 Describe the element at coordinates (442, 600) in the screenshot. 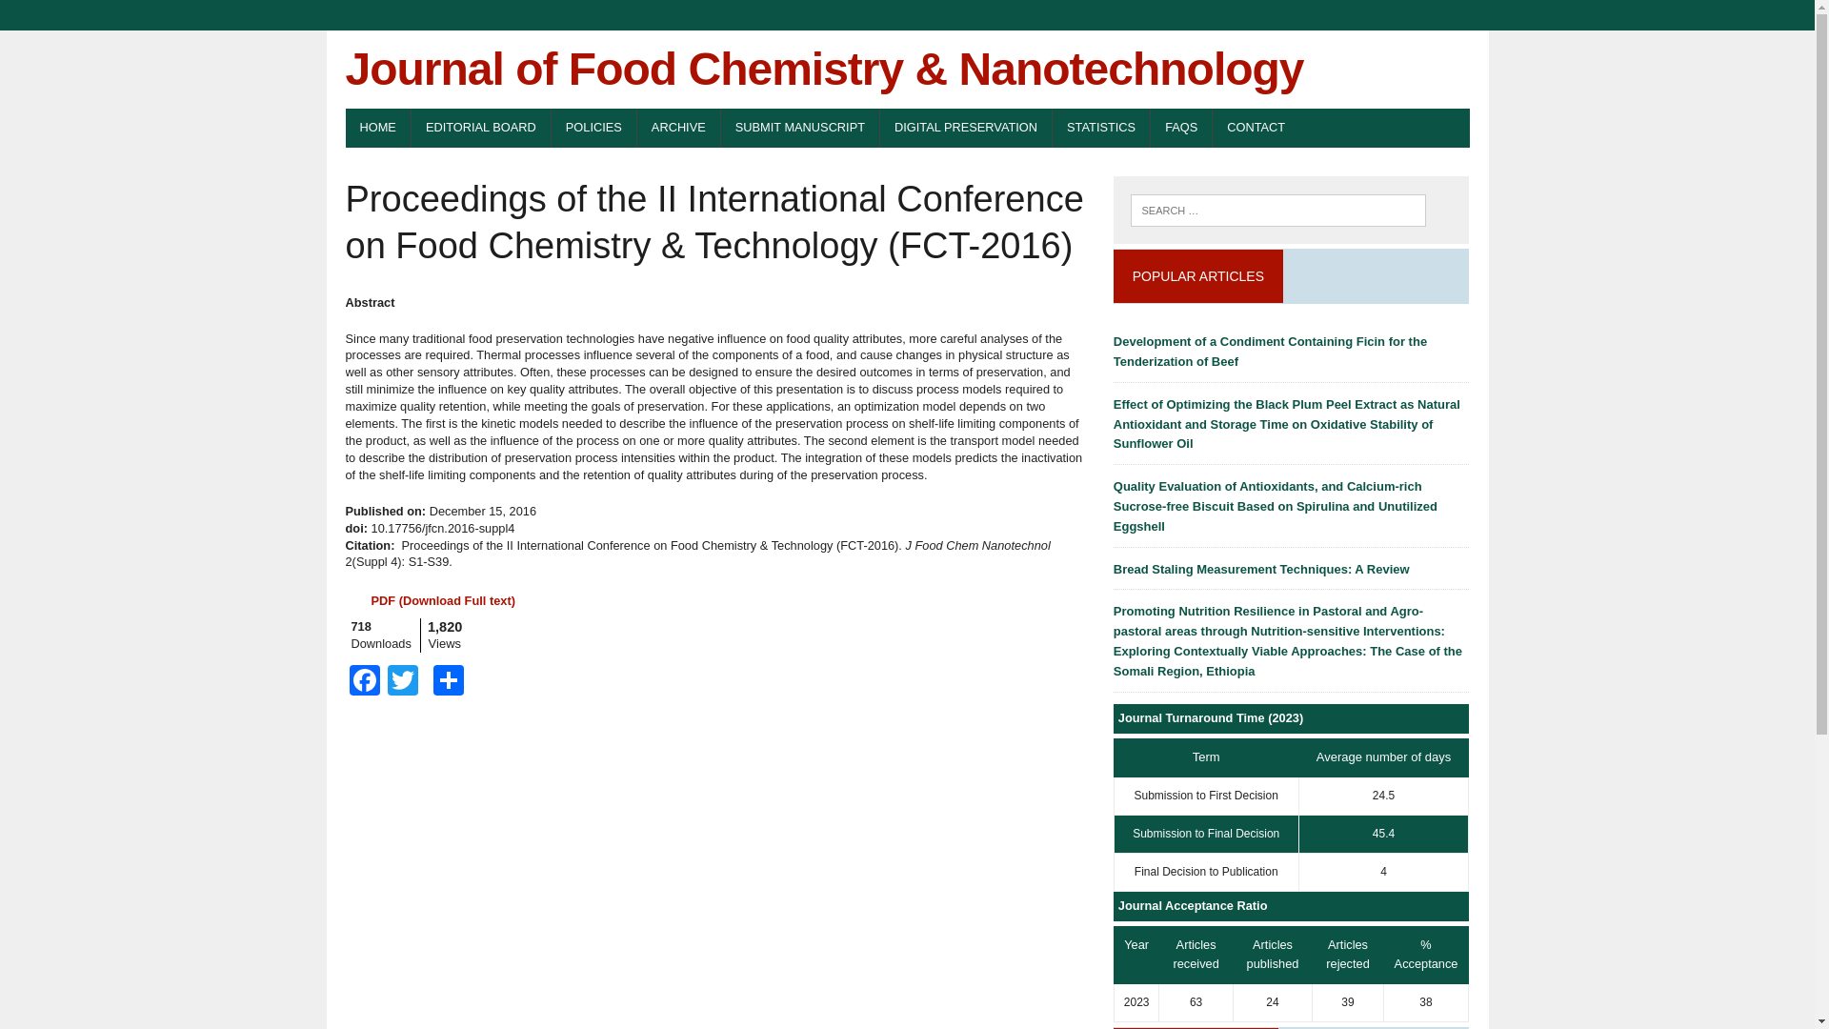

I see `jfcn-s4-fct` at that location.